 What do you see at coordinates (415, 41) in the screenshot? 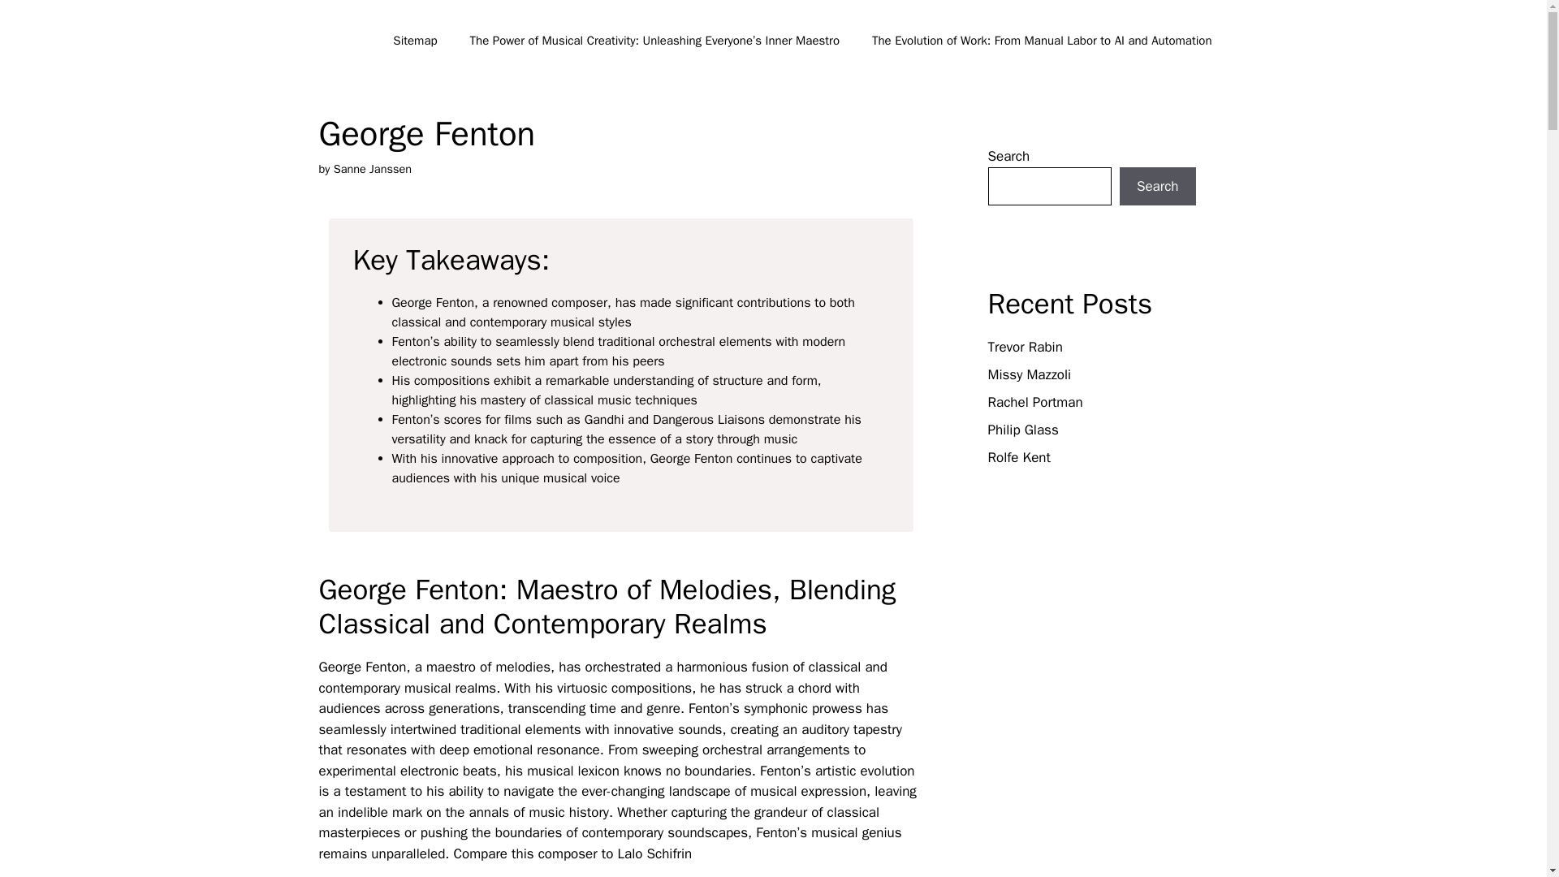
I see `Sitemap` at bounding box center [415, 41].